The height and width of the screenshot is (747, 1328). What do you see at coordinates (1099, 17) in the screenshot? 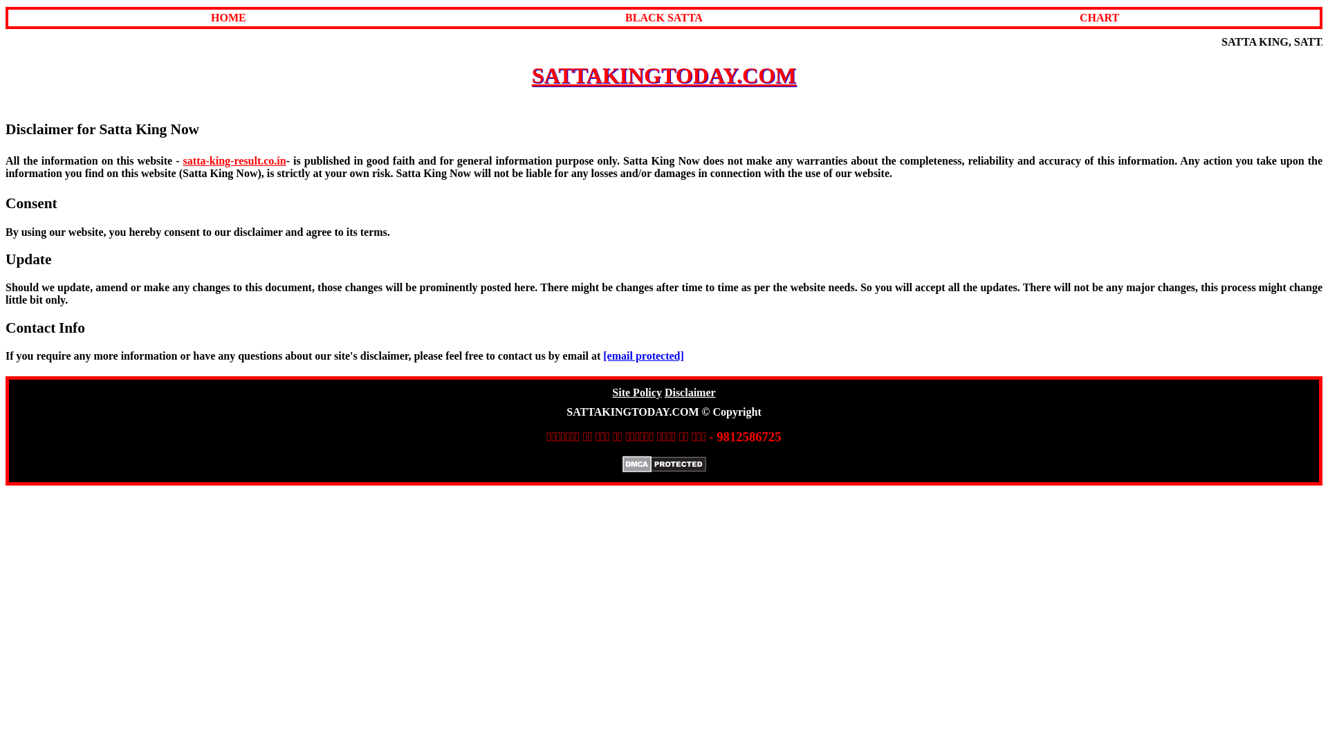
I see `CHART` at bounding box center [1099, 17].